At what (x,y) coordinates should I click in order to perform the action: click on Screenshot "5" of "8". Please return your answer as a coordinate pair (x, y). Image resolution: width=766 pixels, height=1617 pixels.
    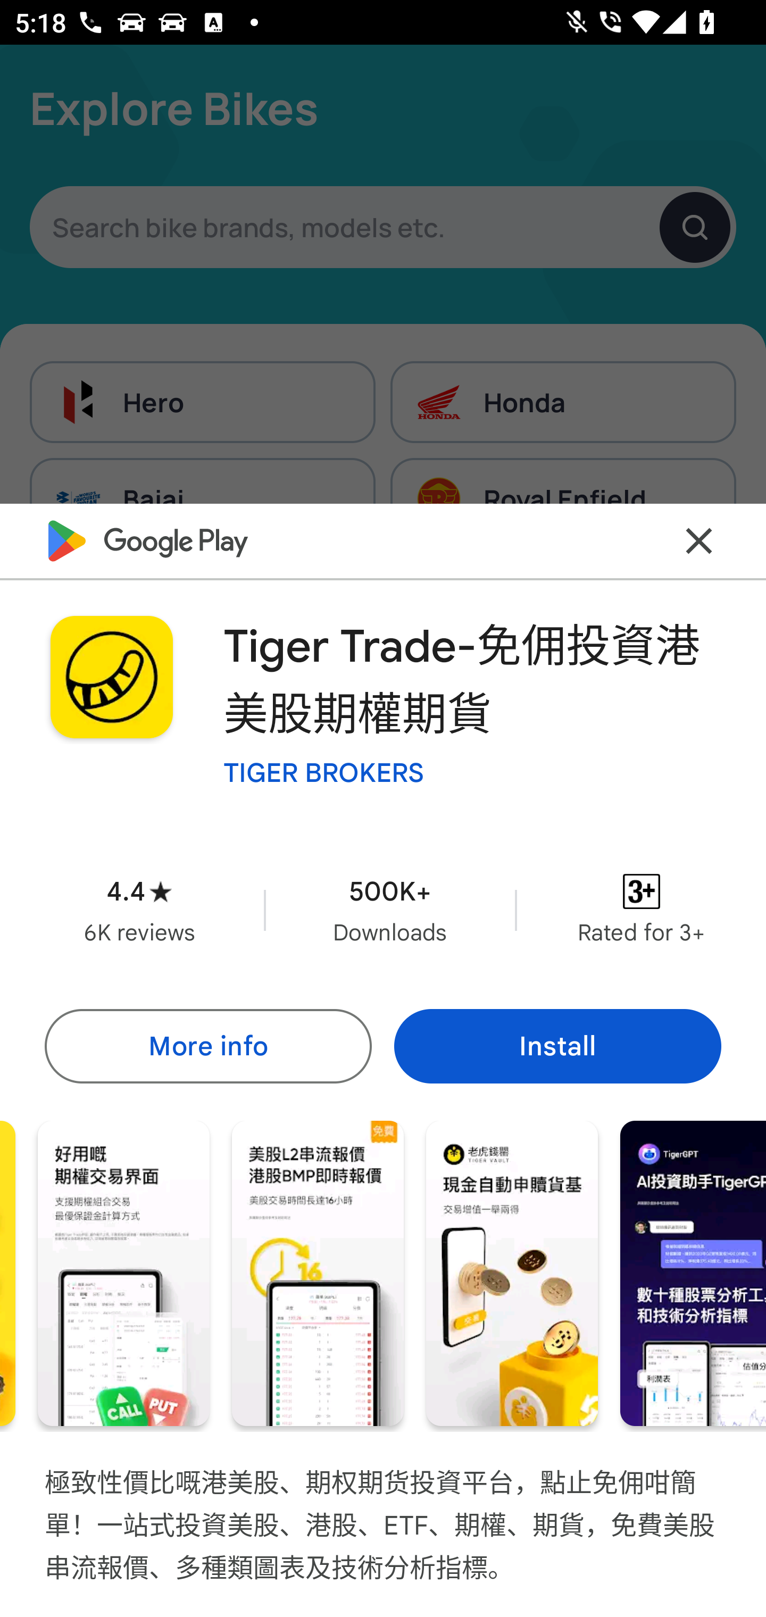
    Looking at the image, I should click on (318, 1273).